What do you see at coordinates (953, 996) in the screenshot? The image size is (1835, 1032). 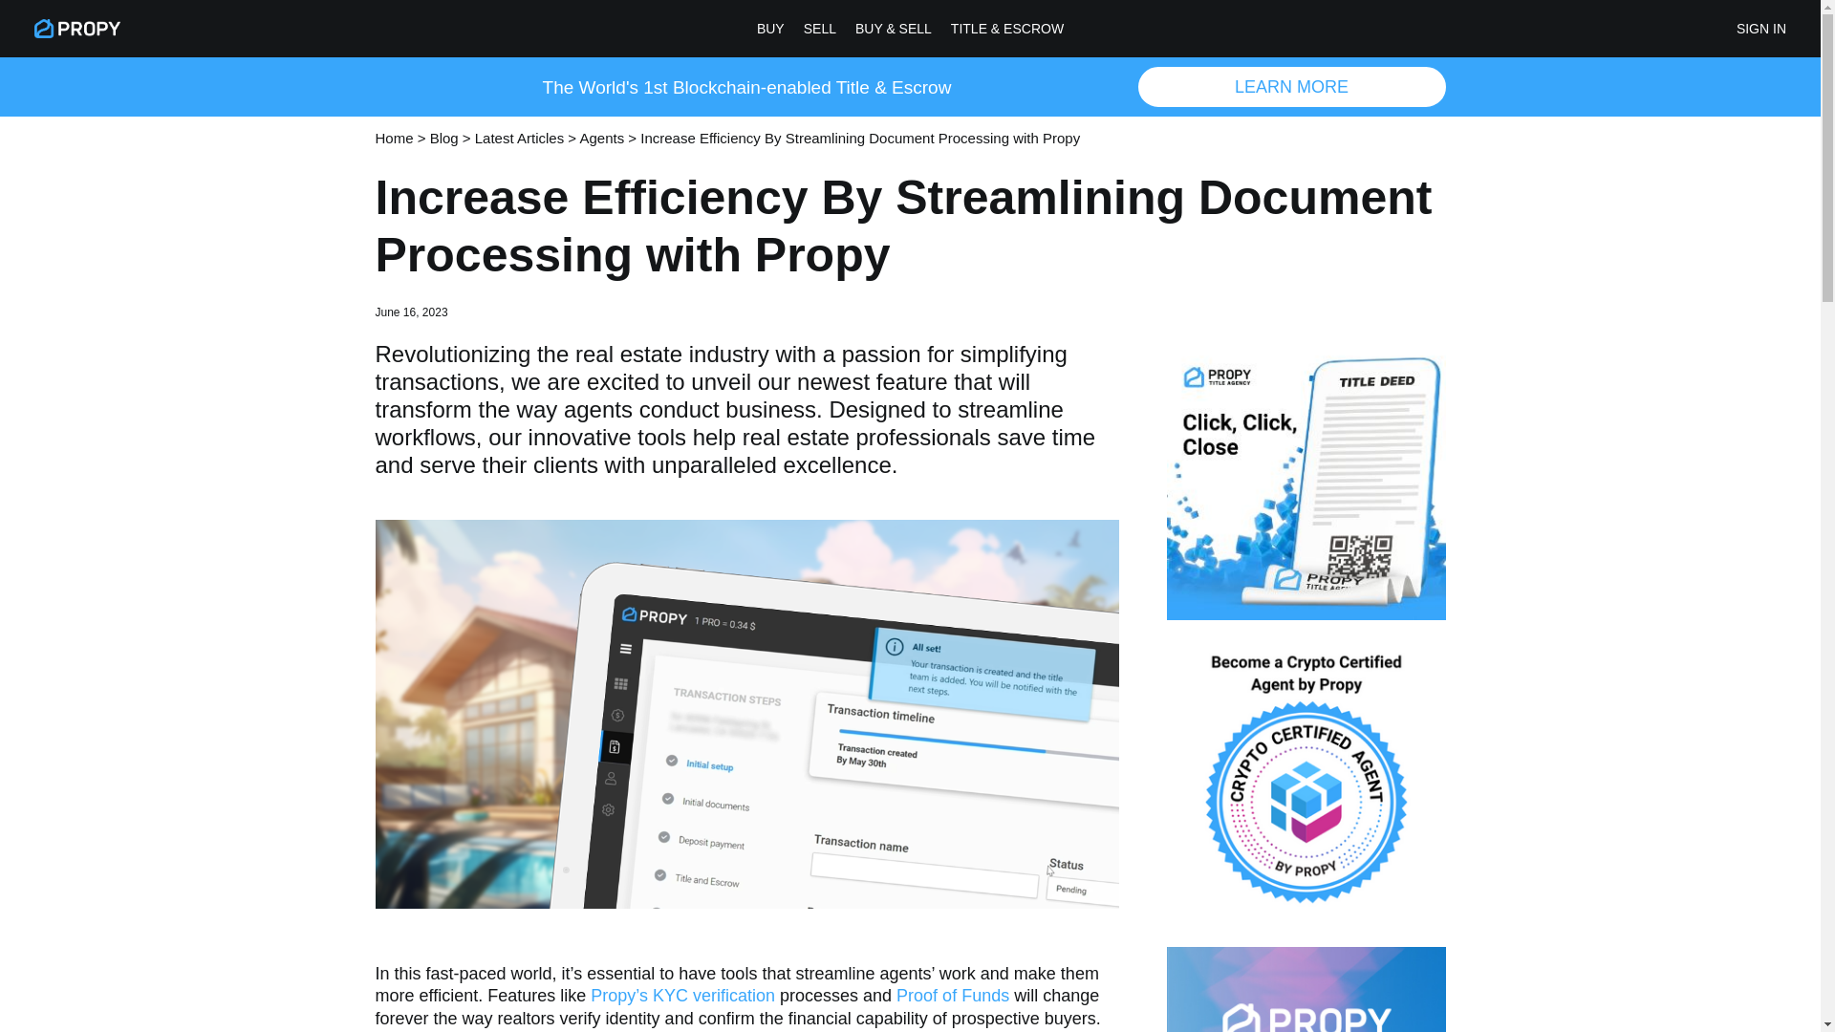 I see `Proof of Funds` at bounding box center [953, 996].